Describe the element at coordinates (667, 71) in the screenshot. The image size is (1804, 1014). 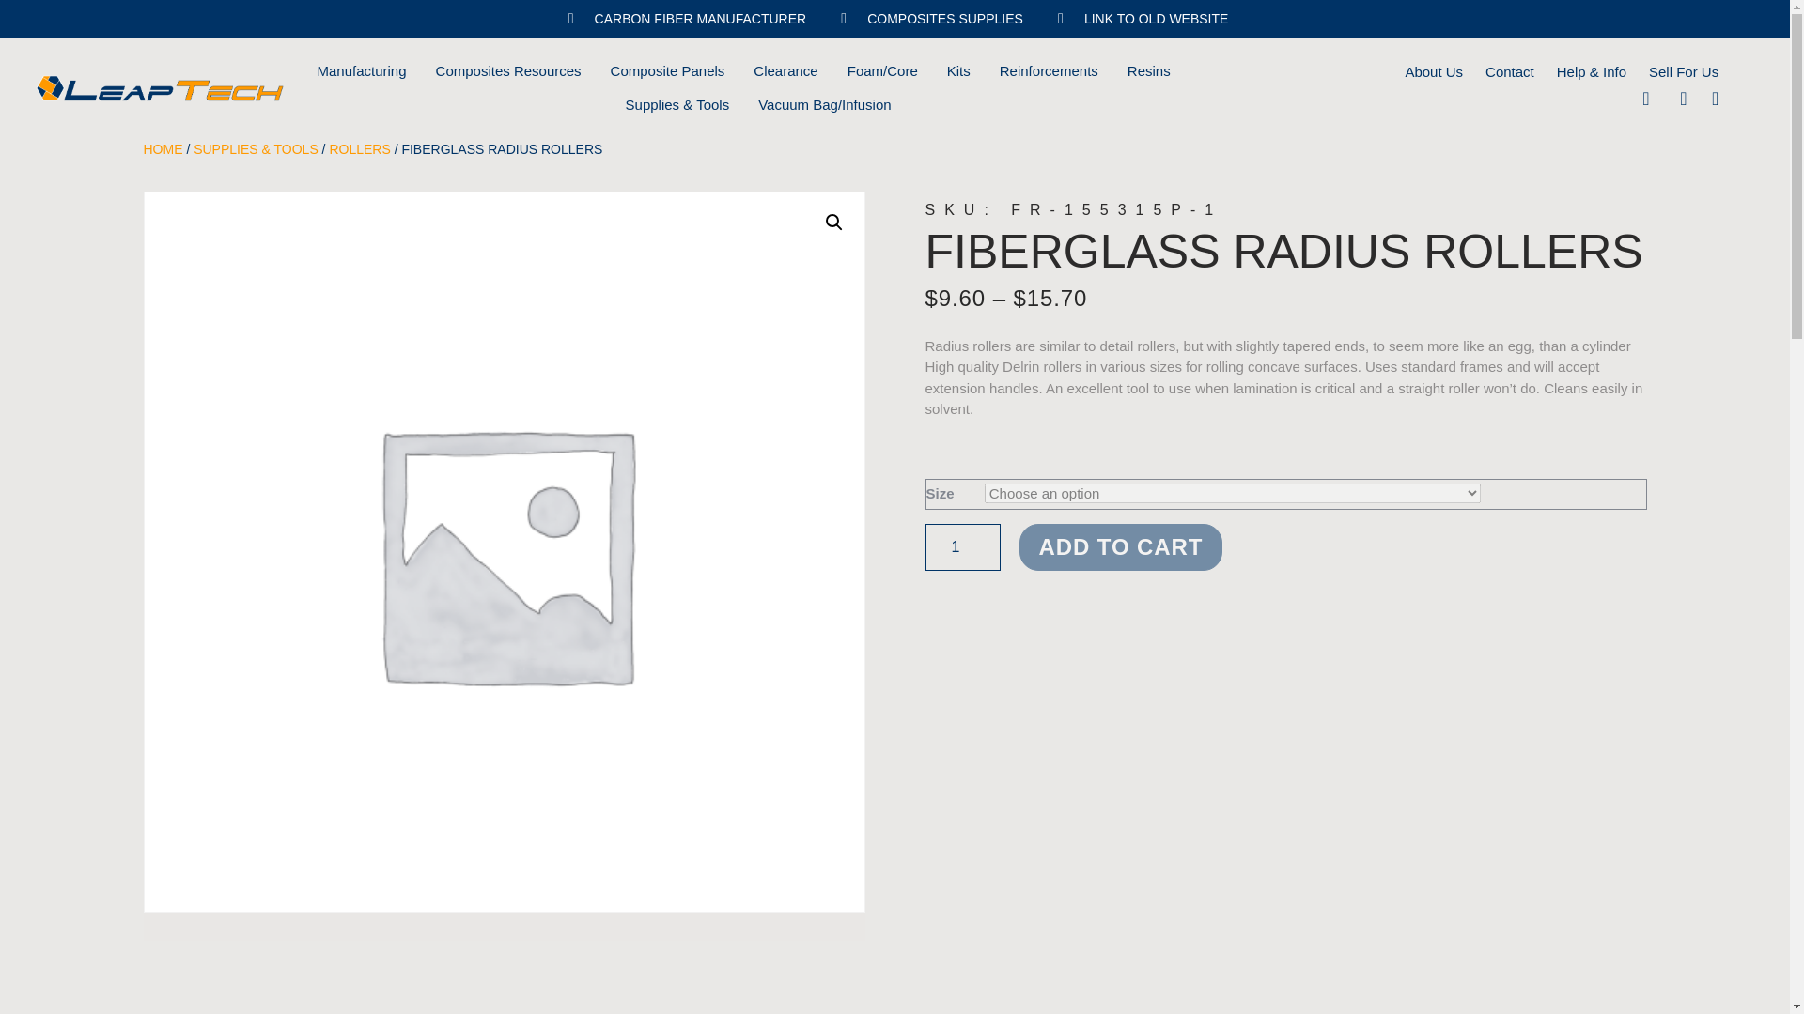
I see `Composite Panels` at that location.